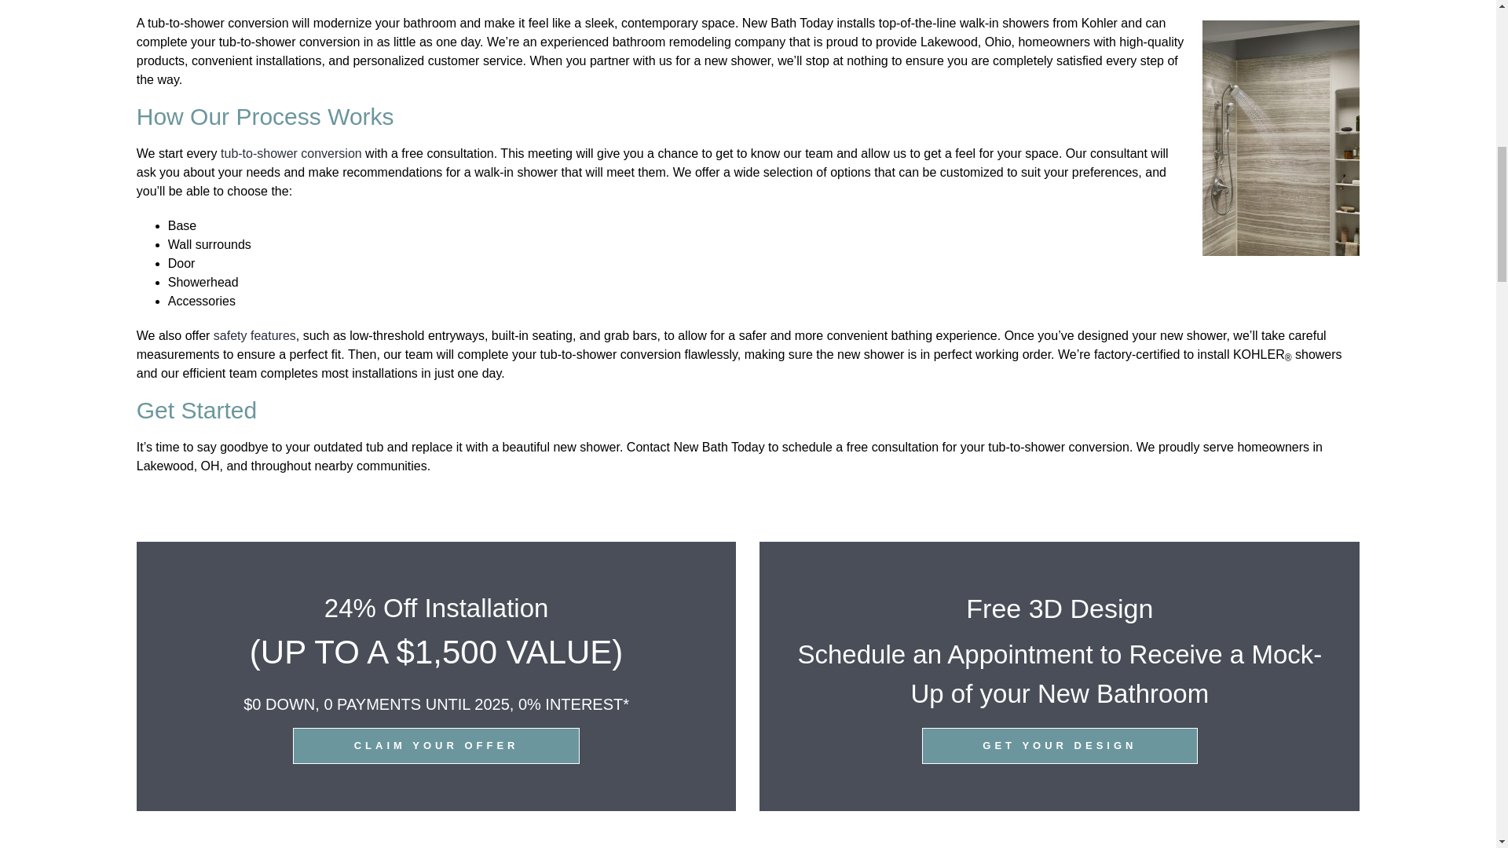  What do you see at coordinates (254, 336) in the screenshot?
I see `safety features` at bounding box center [254, 336].